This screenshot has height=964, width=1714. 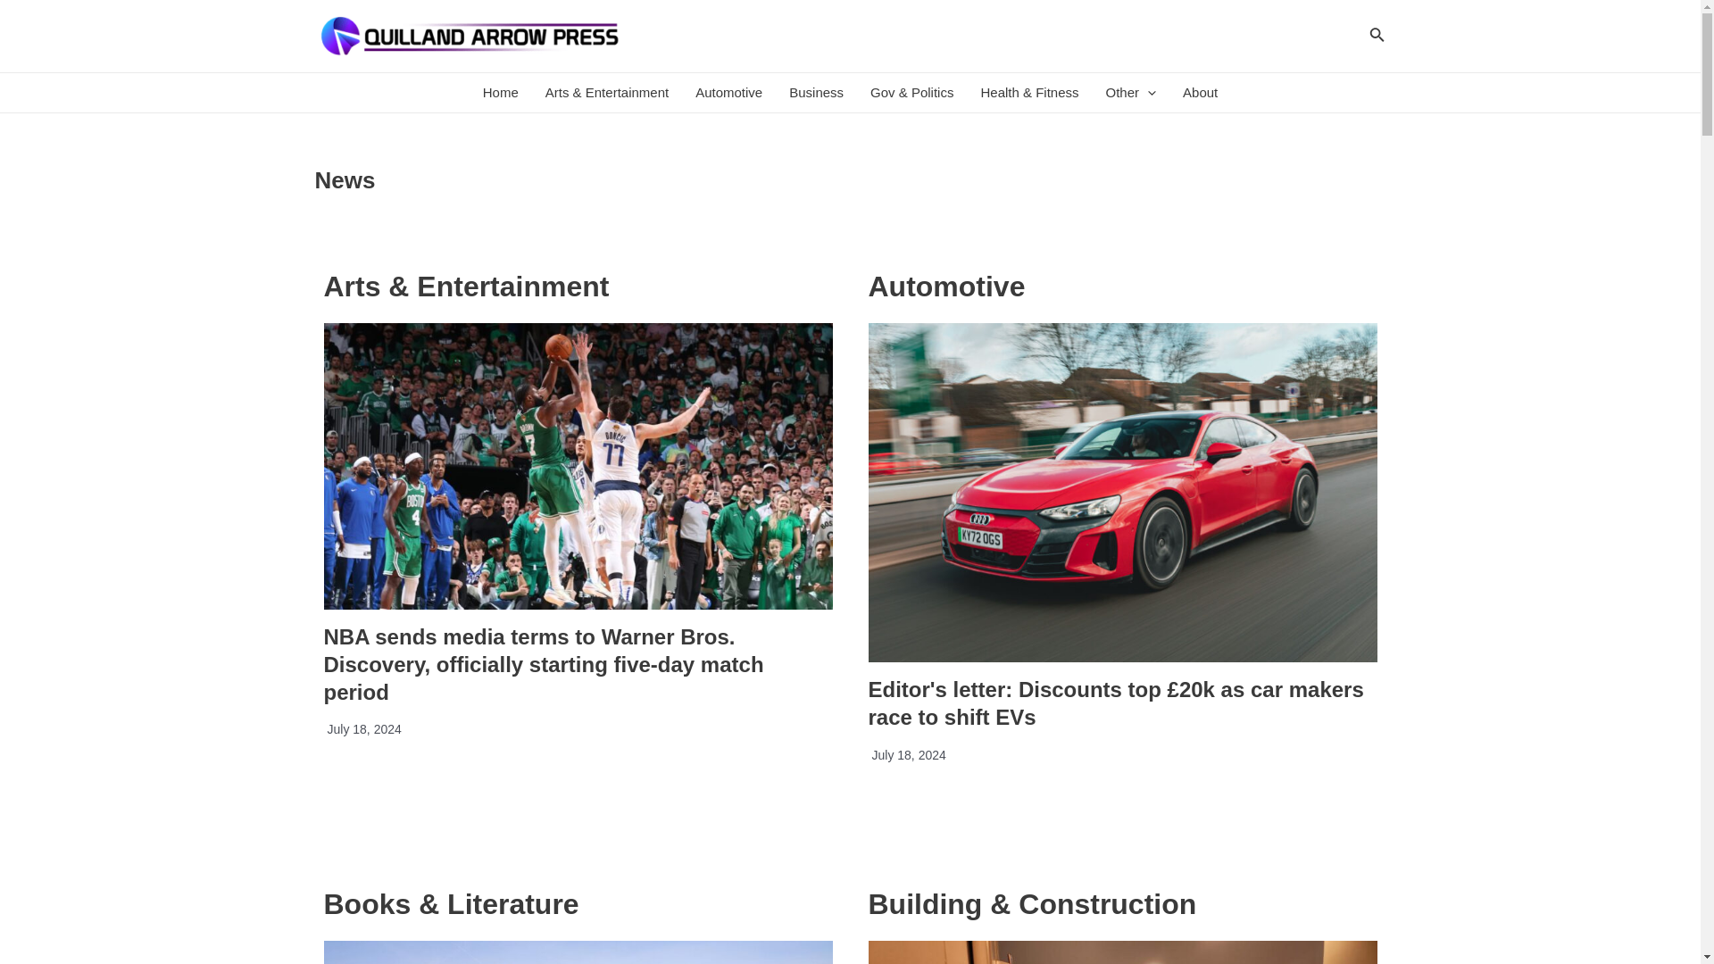 What do you see at coordinates (500, 93) in the screenshot?
I see `Home` at bounding box center [500, 93].